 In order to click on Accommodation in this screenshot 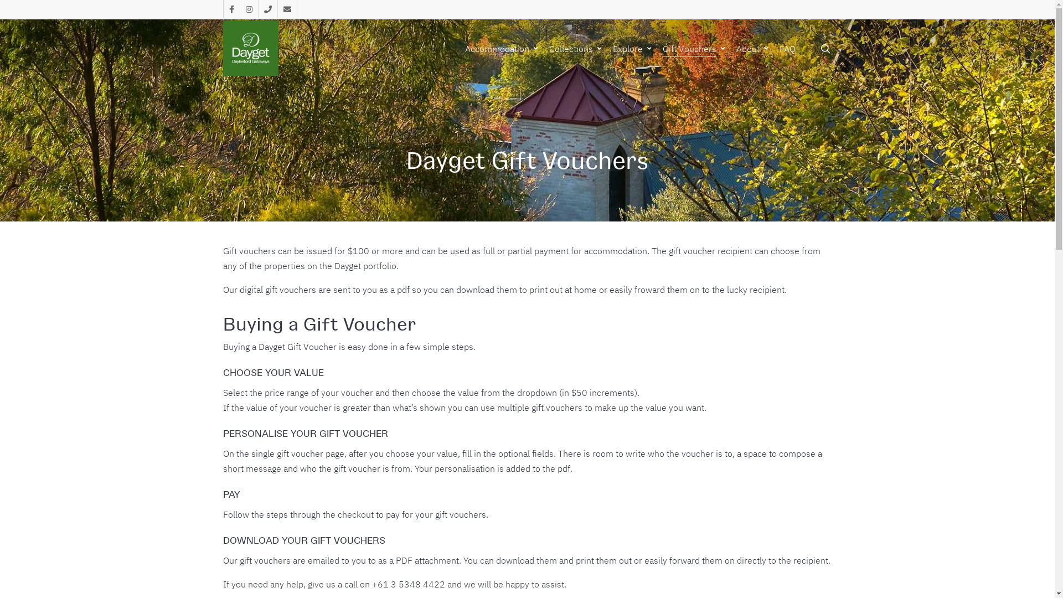, I will do `click(503, 49)`.